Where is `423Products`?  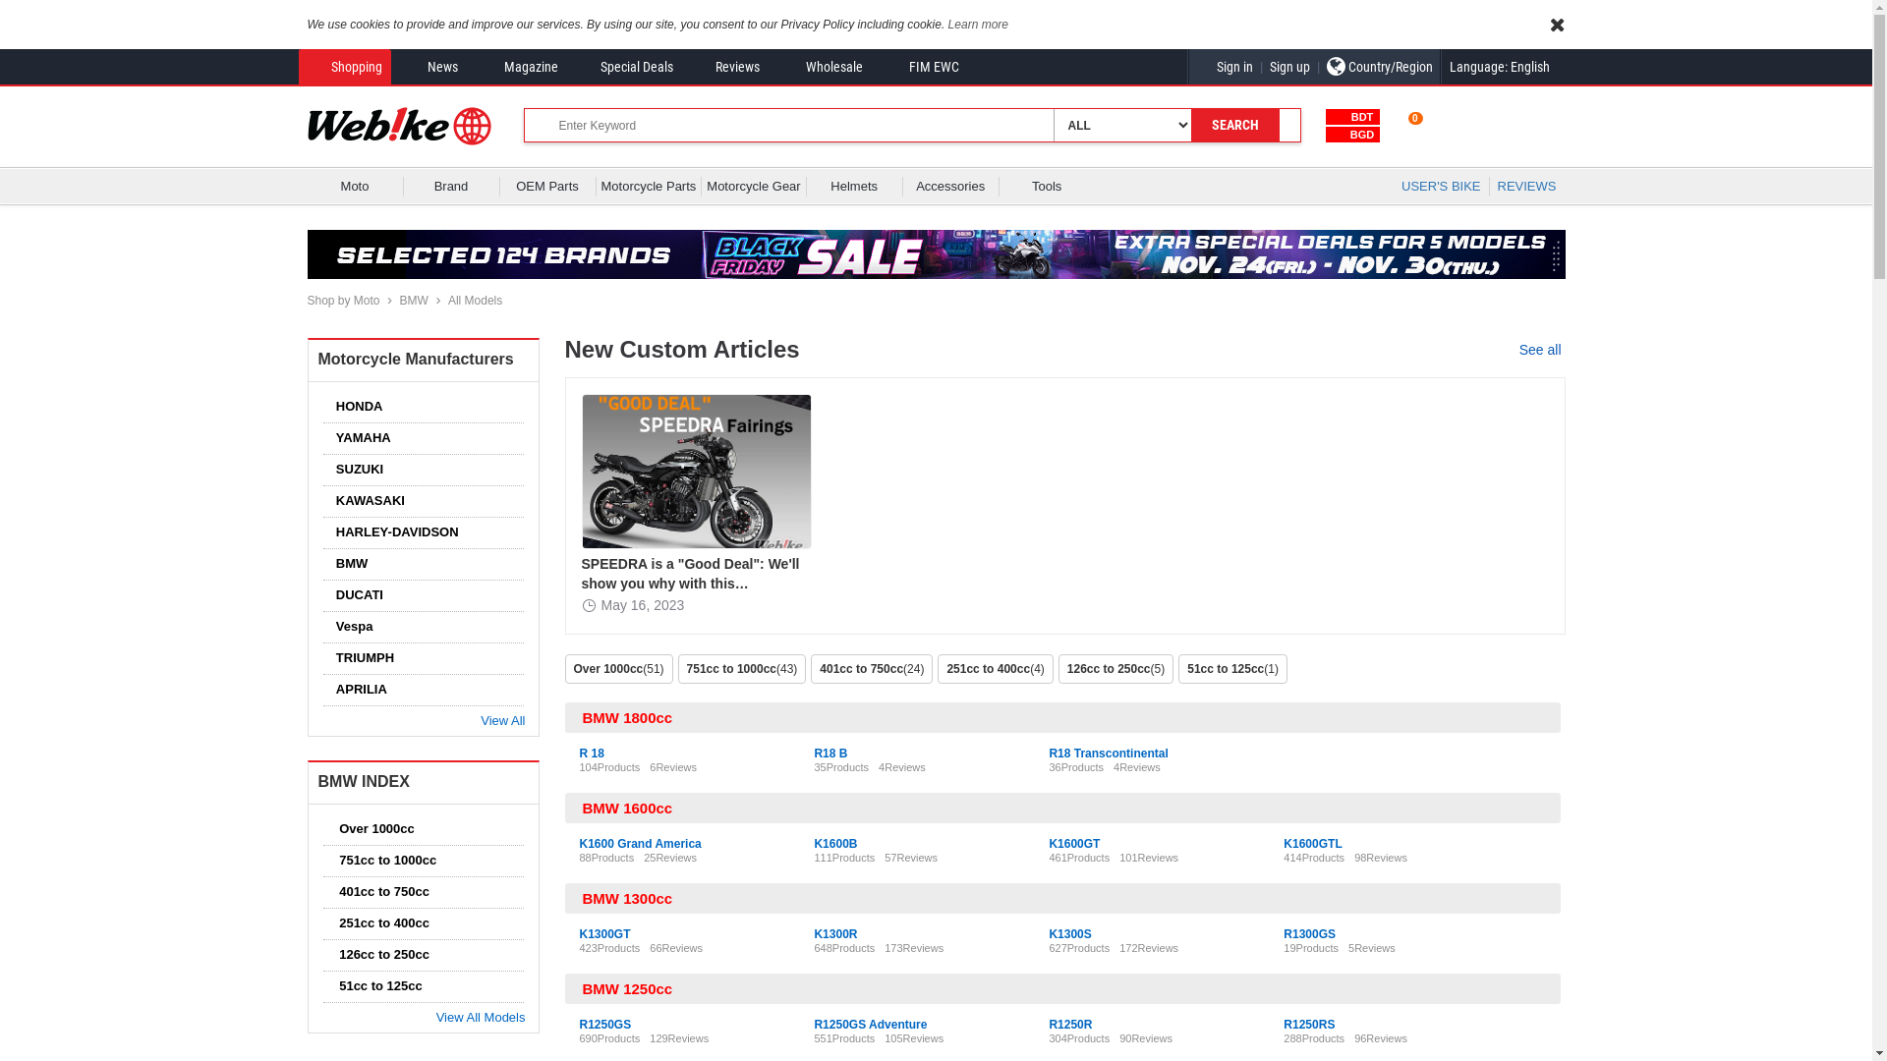
423Products is located at coordinates (610, 948).